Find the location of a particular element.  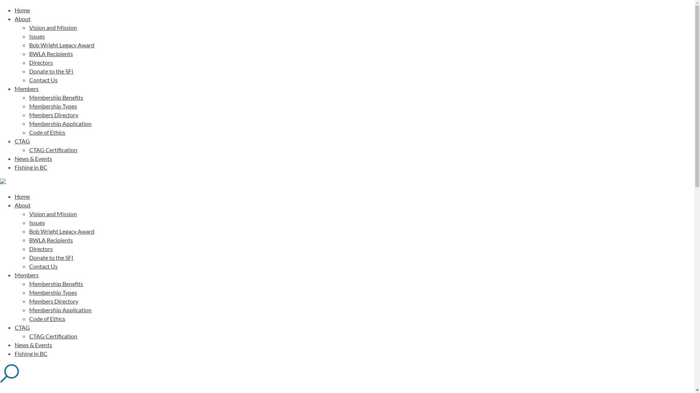

Members Directory is located at coordinates (54, 115).